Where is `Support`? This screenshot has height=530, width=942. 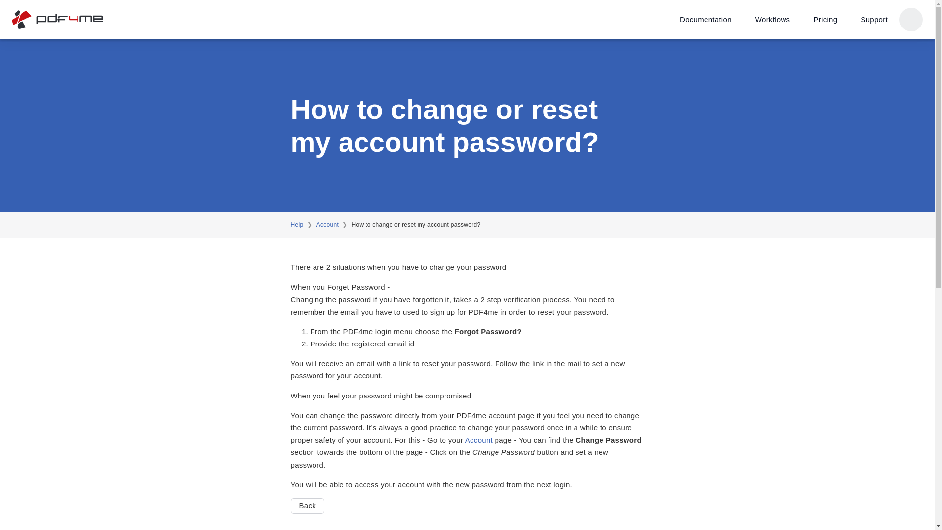
Support is located at coordinates (874, 20).